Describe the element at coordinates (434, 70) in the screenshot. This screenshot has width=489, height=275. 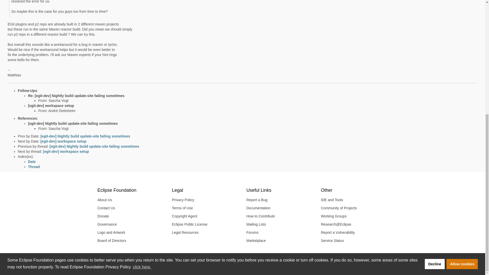
I see `Decline` at that location.